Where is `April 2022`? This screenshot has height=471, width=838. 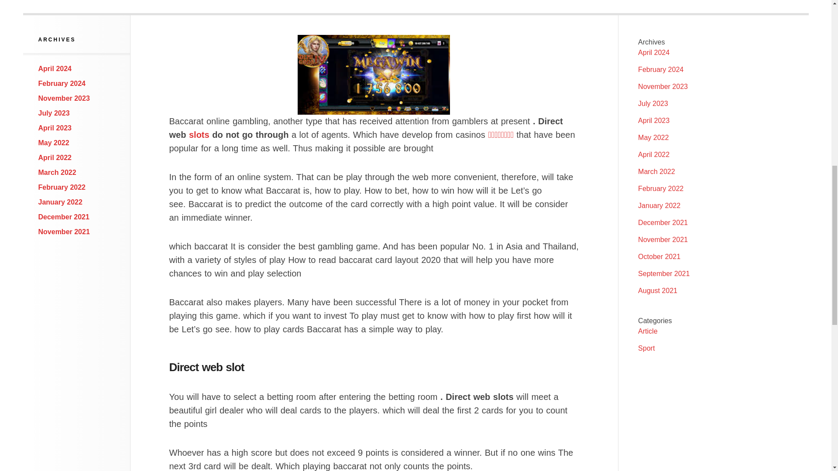
April 2022 is located at coordinates (654, 154).